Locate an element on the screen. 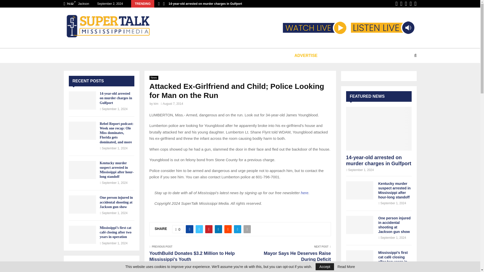 Image resolution: width=484 pixels, height=272 pixels. 14-year-old arrested on murder charges in Gulfport is located at coordinates (82, 100).